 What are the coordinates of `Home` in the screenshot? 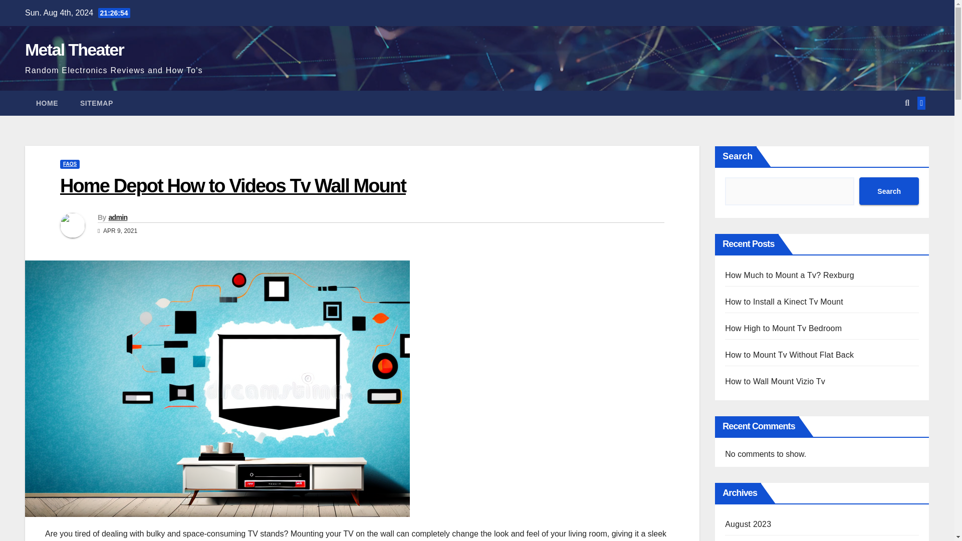 It's located at (47, 103).